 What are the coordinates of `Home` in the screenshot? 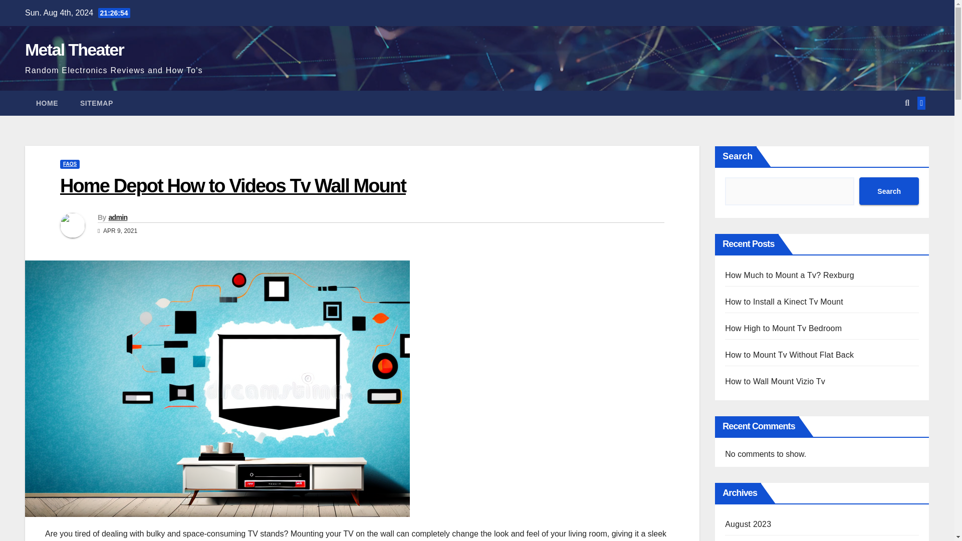 It's located at (47, 103).